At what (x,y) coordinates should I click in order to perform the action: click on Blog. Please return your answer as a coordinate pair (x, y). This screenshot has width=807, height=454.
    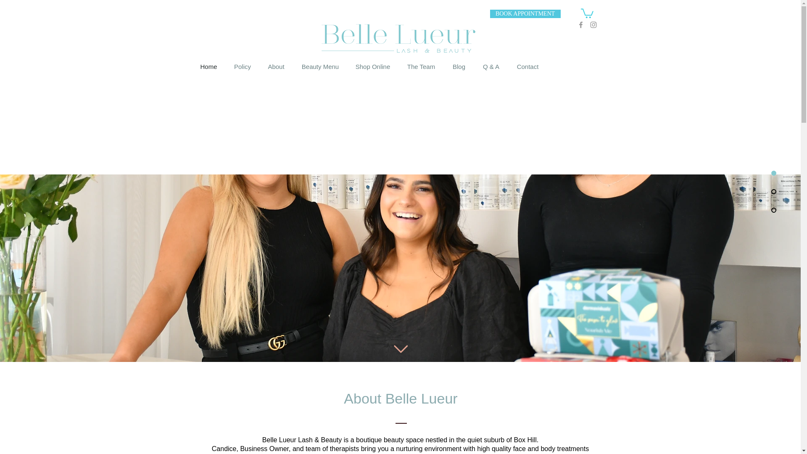
    Looking at the image, I should click on (459, 66).